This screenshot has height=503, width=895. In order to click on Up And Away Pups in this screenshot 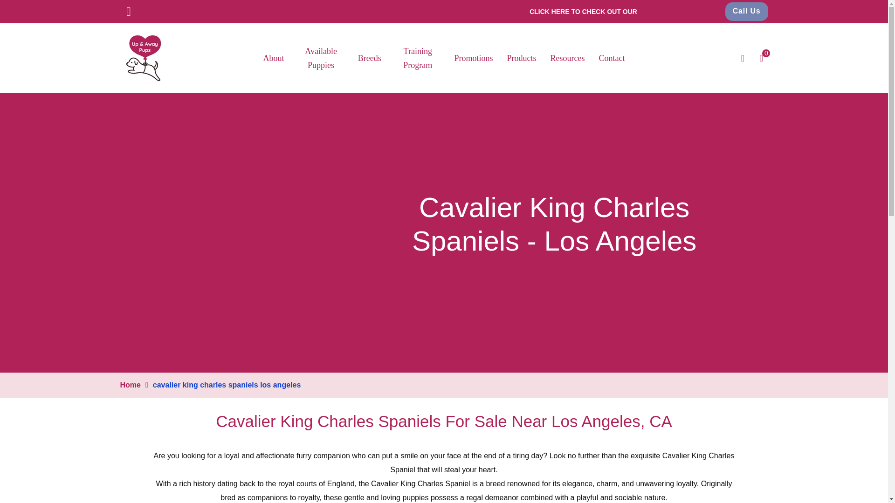, I will do `click(143, 57)`.